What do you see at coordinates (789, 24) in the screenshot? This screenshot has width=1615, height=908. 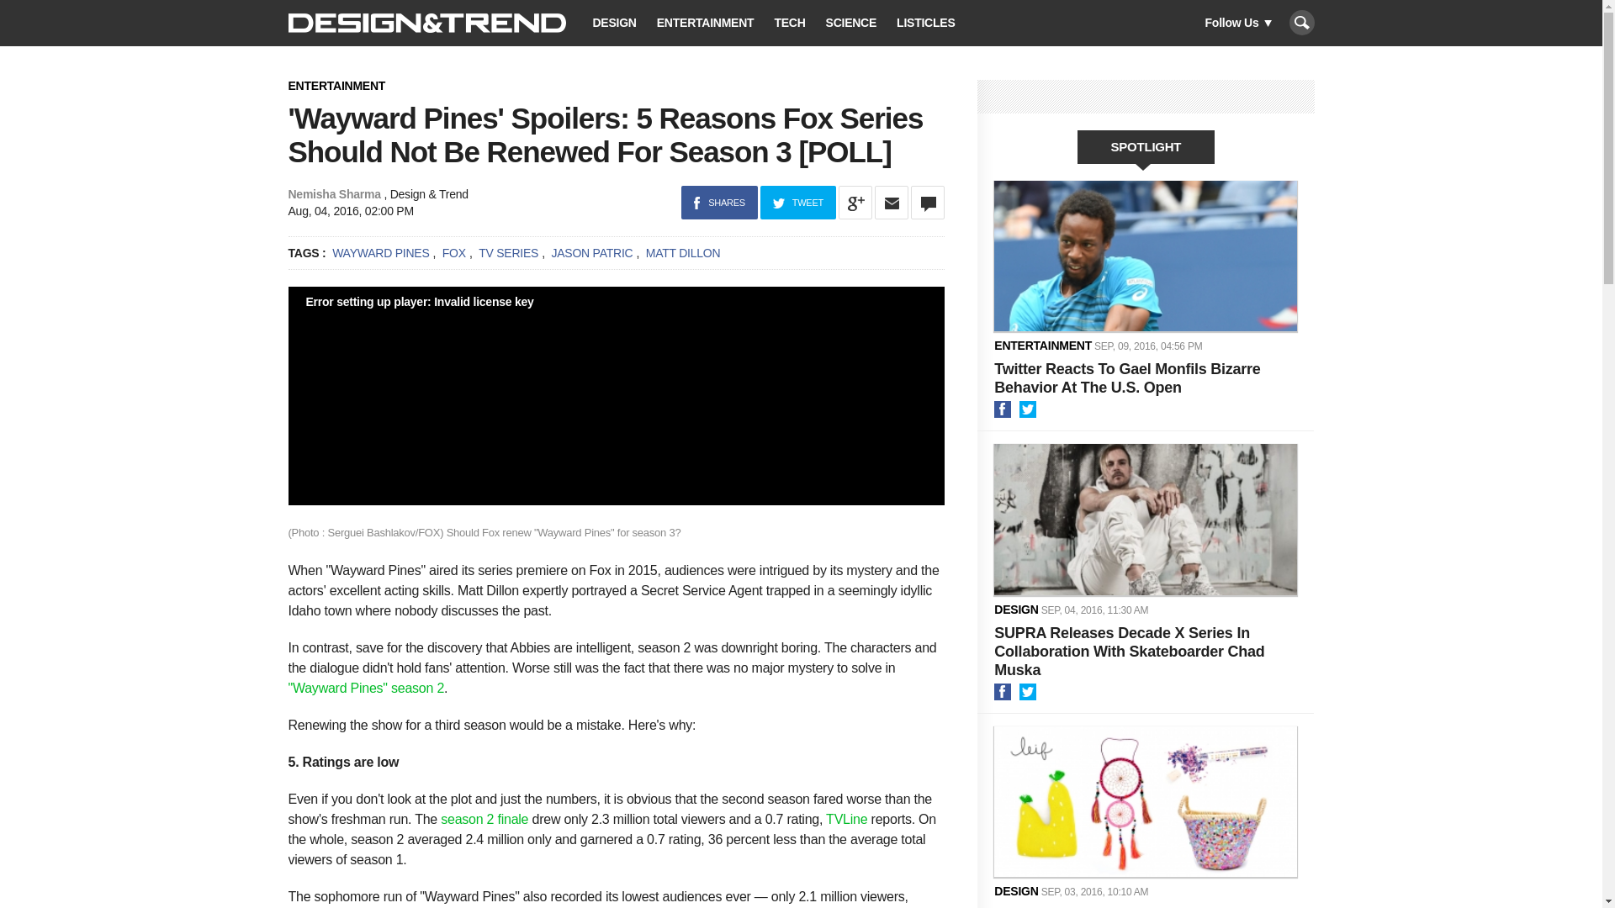 I see `TECH` at bounding box center [789, 24].